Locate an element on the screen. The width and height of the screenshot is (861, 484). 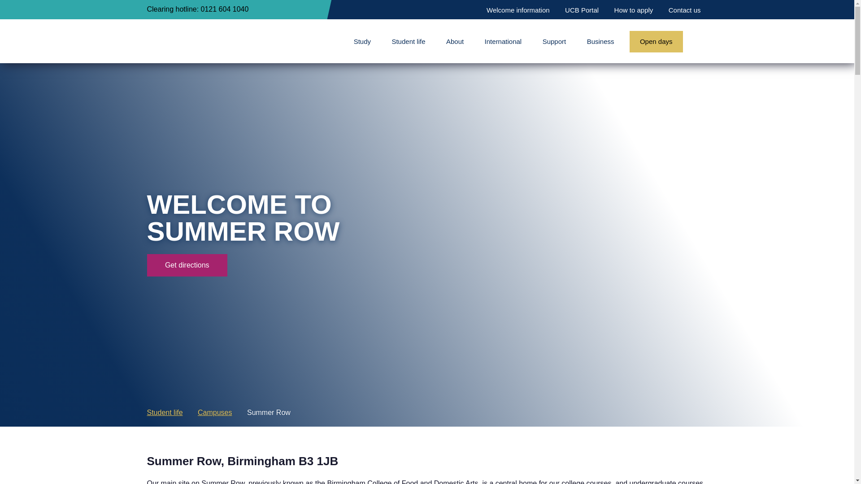
How to apply is located at coordinates (634, 10).